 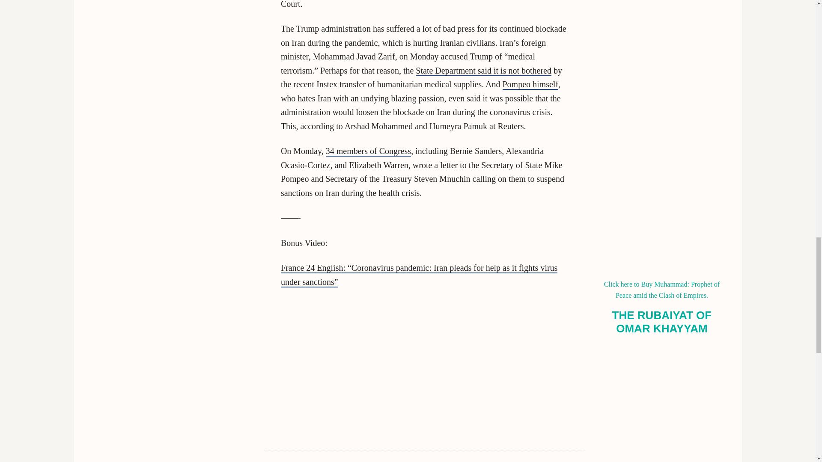 What do you see at coordinates (530, 84) in the screenshot?
I see `Pompeo himself` at bounding box center [530, 84].